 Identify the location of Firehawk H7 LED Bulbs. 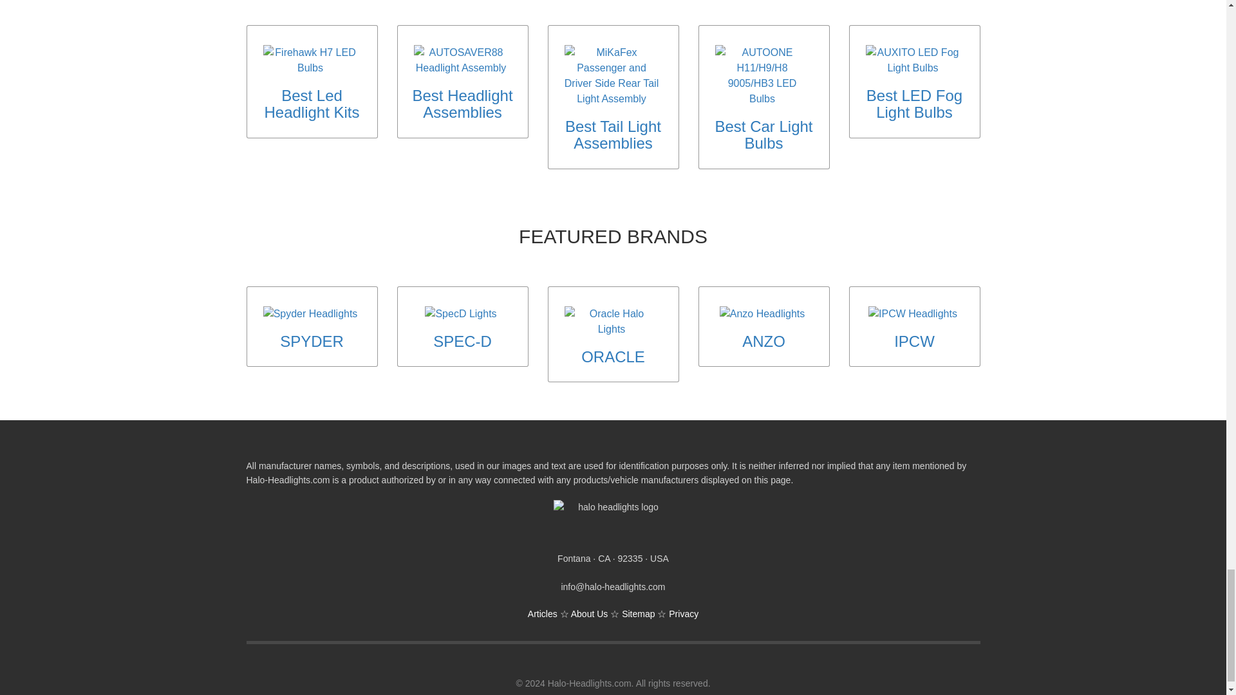
(309, 60).